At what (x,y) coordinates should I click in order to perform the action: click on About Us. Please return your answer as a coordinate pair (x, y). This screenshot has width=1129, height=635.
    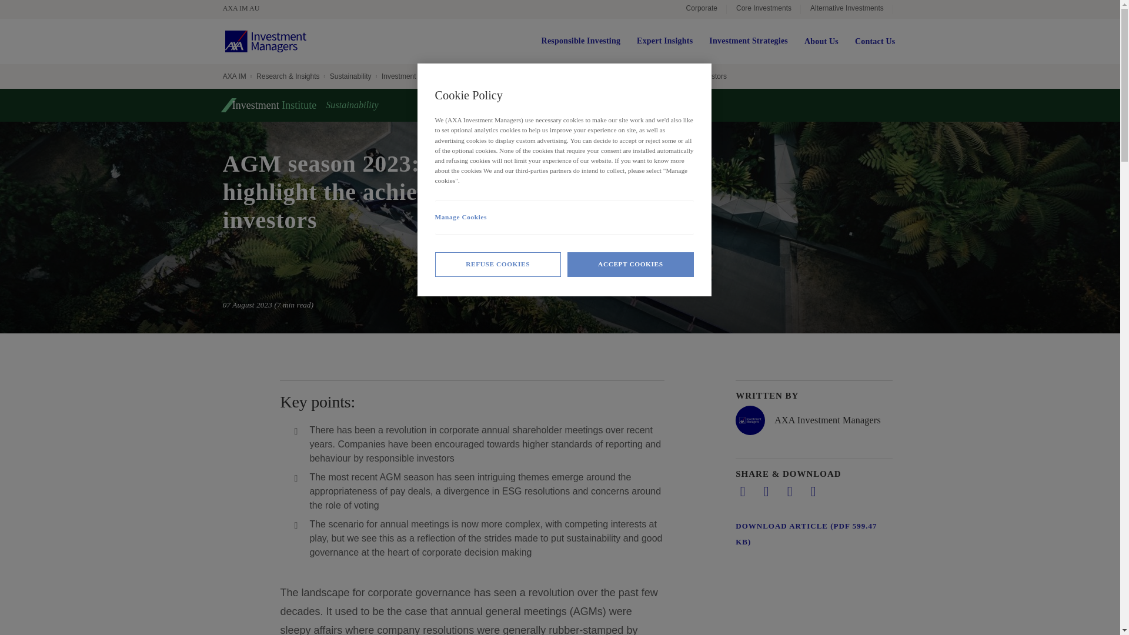
    Looking at the image, I should click on (821, 41).